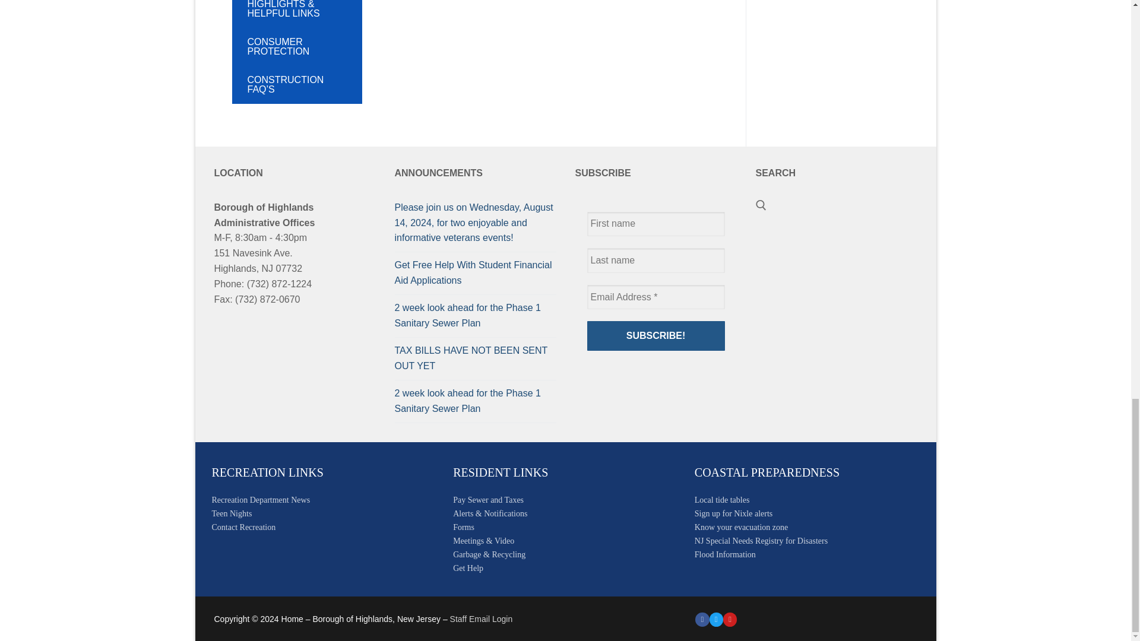 Image resolution: width=1140 pixels, height=641 pixels. I want to click on Subscribe!, so click(655, 336).